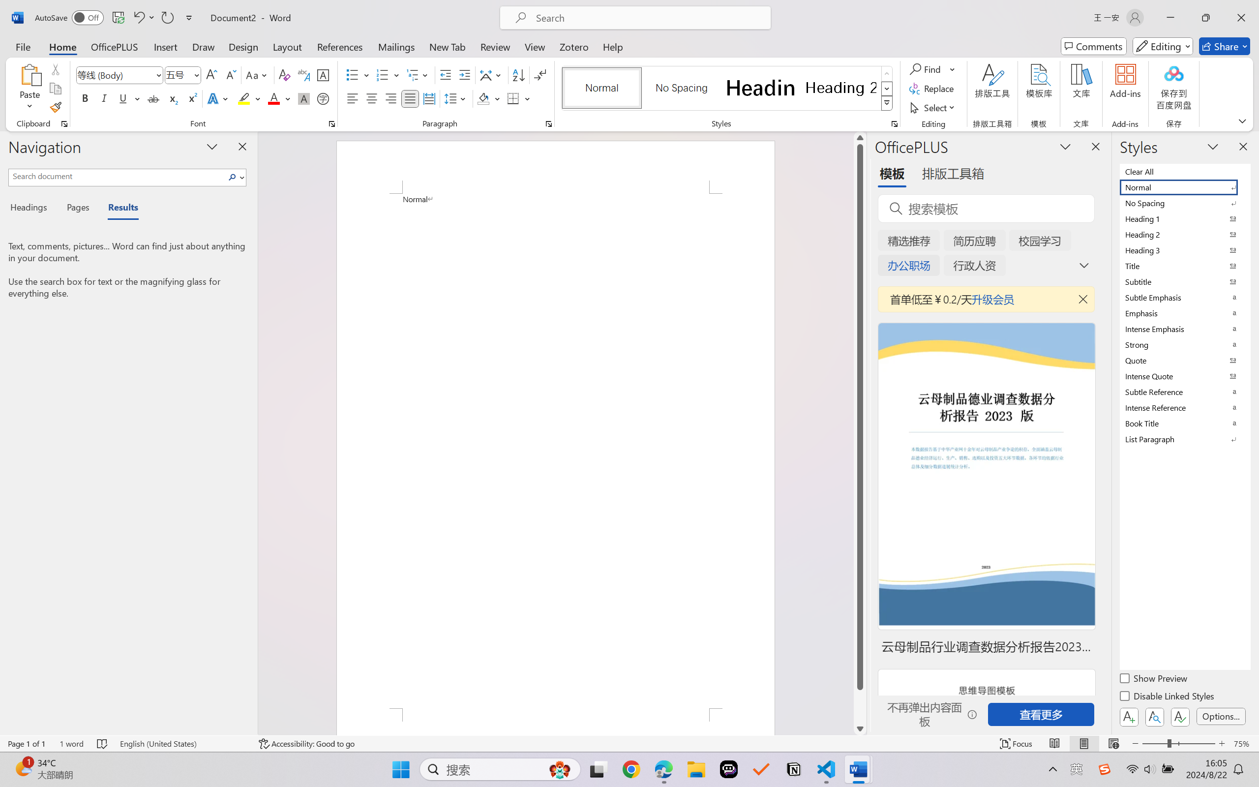 This screenshot has width=1259, height=787. Describe the element at coordinates (1105, 769) in the screenshot. I see `Class: Image` at that location.